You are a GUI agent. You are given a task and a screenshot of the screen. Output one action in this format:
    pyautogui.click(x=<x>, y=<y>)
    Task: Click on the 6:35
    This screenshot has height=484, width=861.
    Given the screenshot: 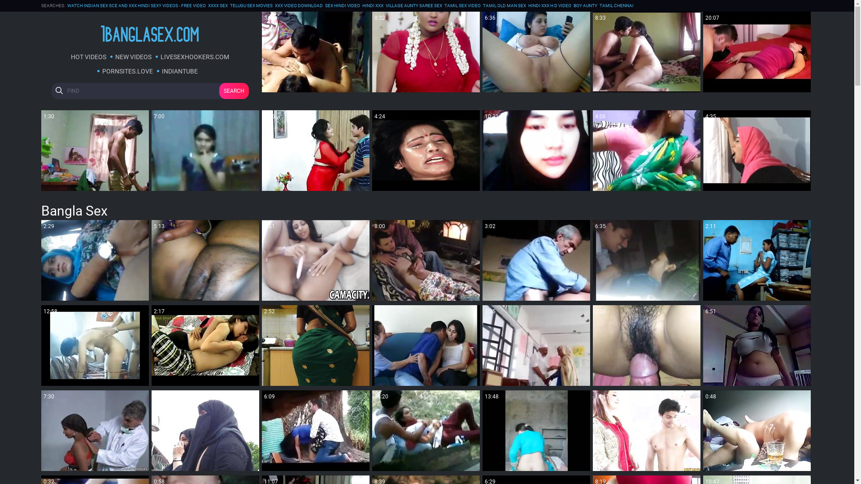 What is the action you would take?
    pyautogui.click(x=647, y=260)
    